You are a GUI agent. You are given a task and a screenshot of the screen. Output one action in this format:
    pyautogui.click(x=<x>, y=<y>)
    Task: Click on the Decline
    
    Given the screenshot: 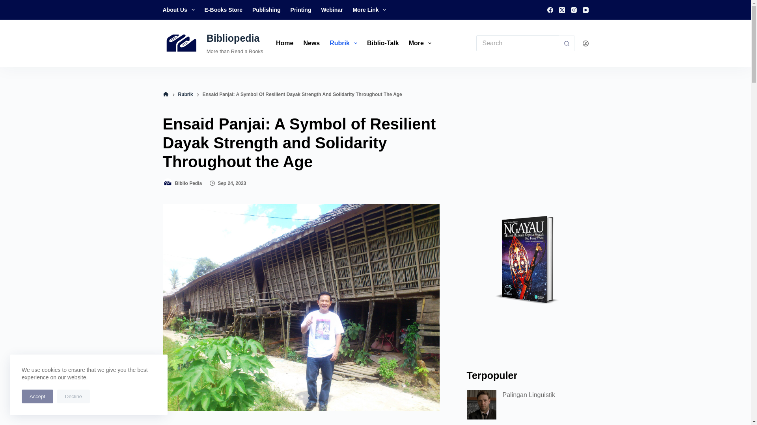 What is the action you would take?
    pyautogui.click(x=73, y=396)
    